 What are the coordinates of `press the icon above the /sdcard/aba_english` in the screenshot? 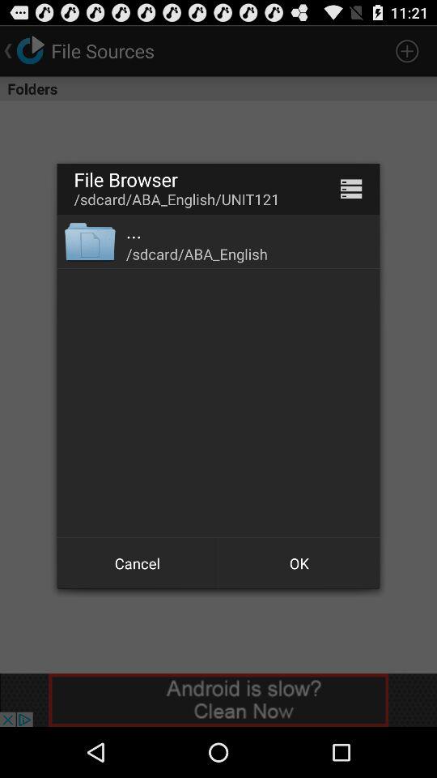 It's located at (134, 231).